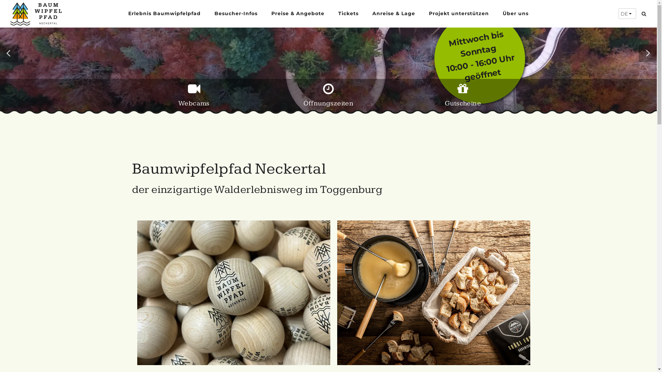  What do you see at coordinates (164, 13) in the screenshot?
I see `Erlebnis Baumwipfelpfad` at bounding box center [164, 13].